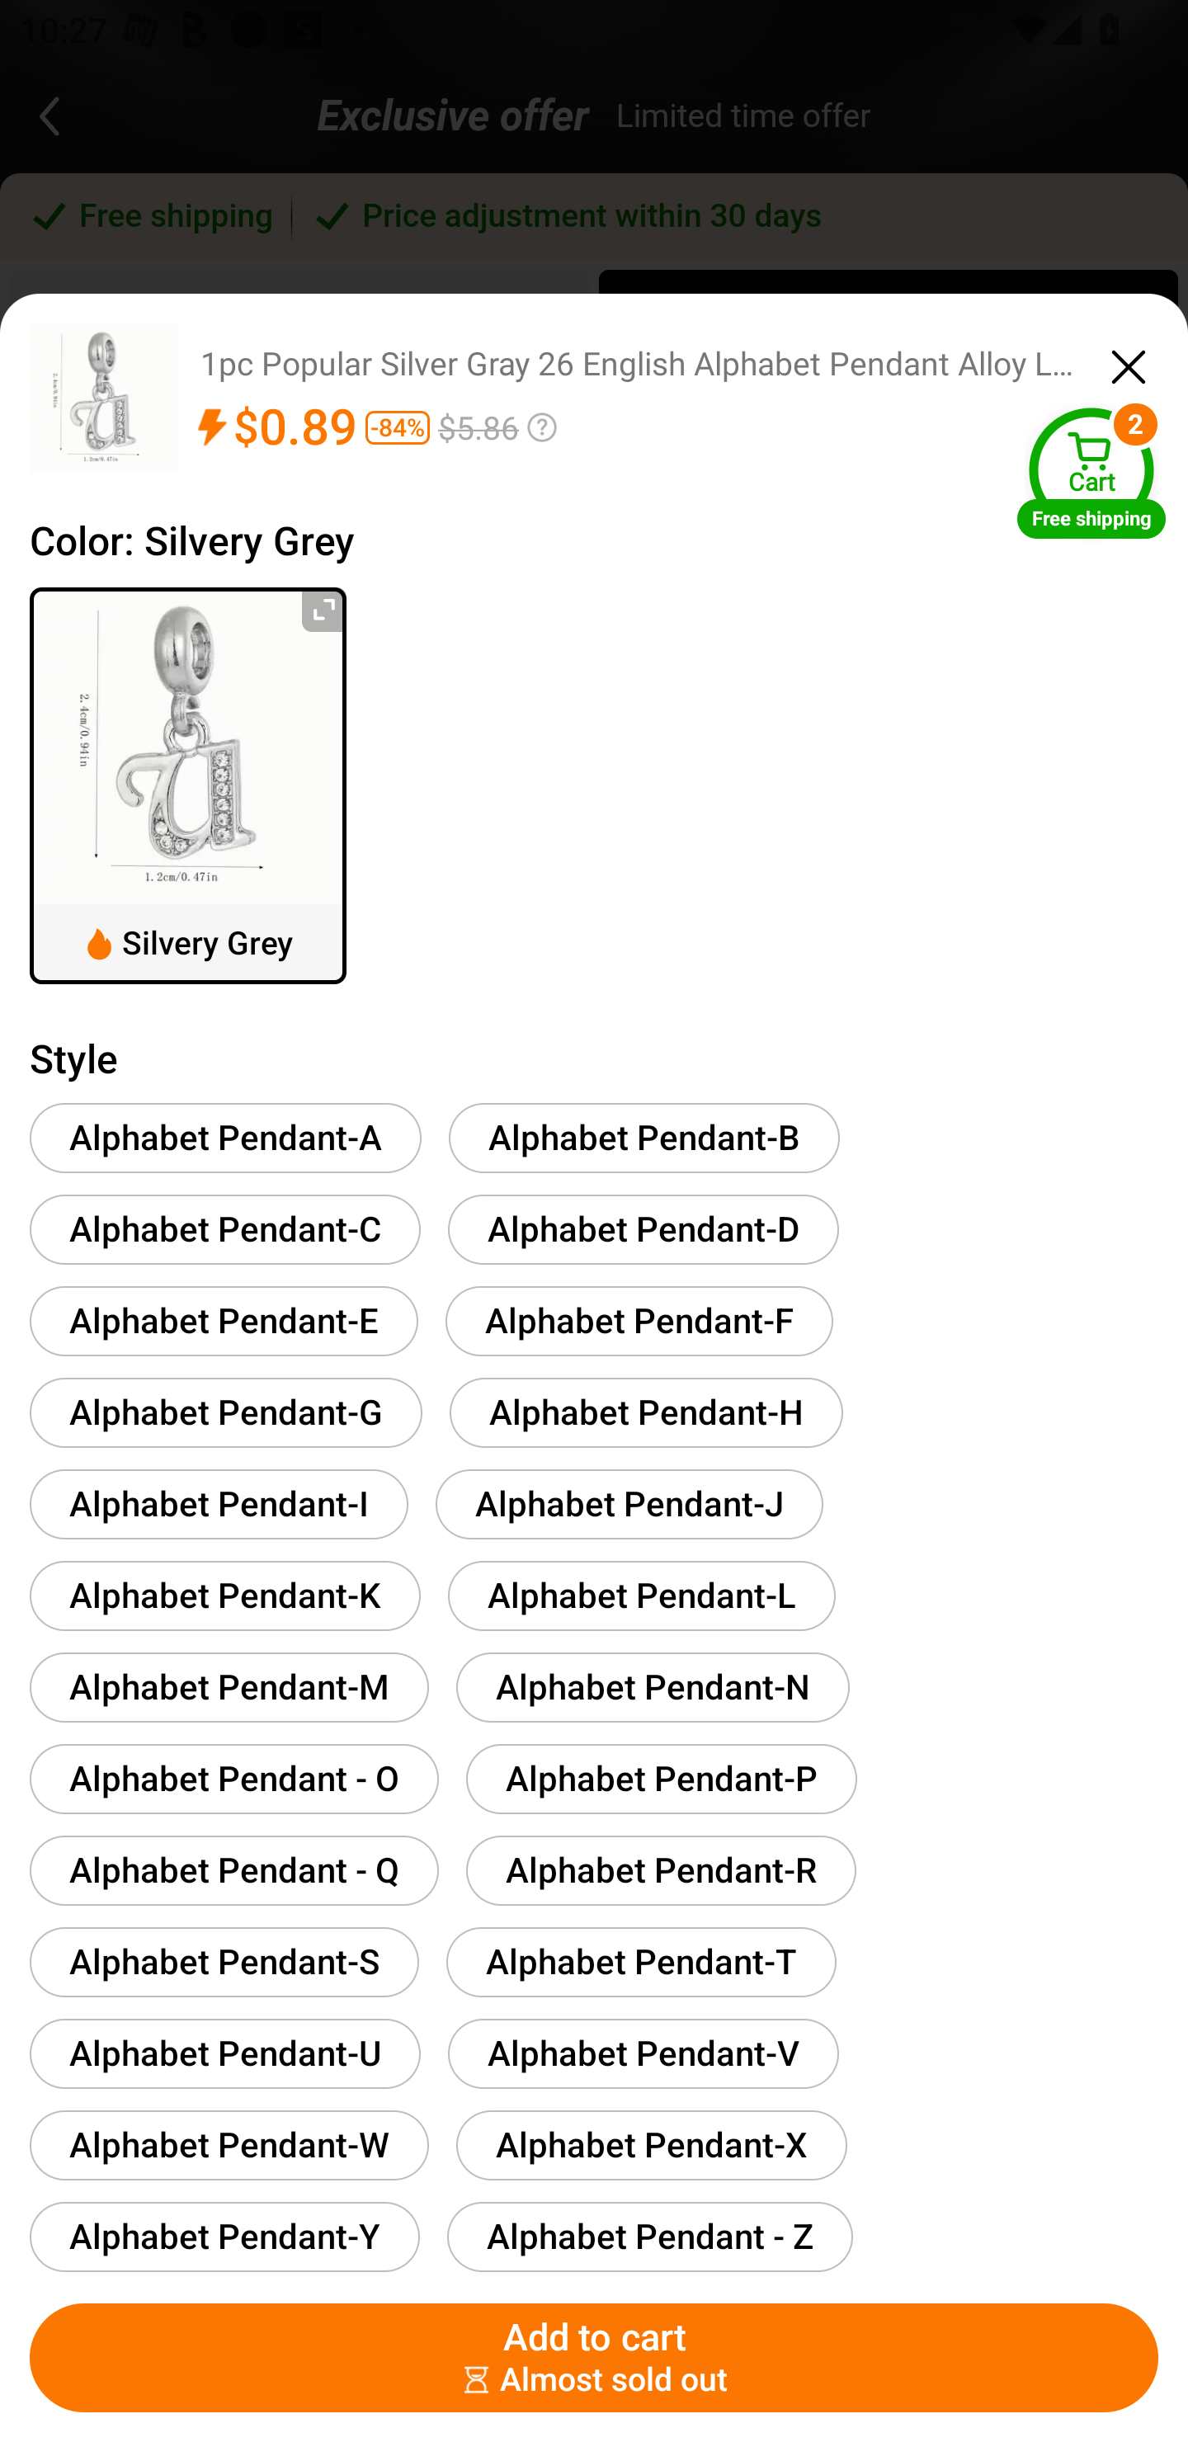 The image size is (1188, 2442). I want to click on  Alphabet Pendant - O, so click(234, 1779).